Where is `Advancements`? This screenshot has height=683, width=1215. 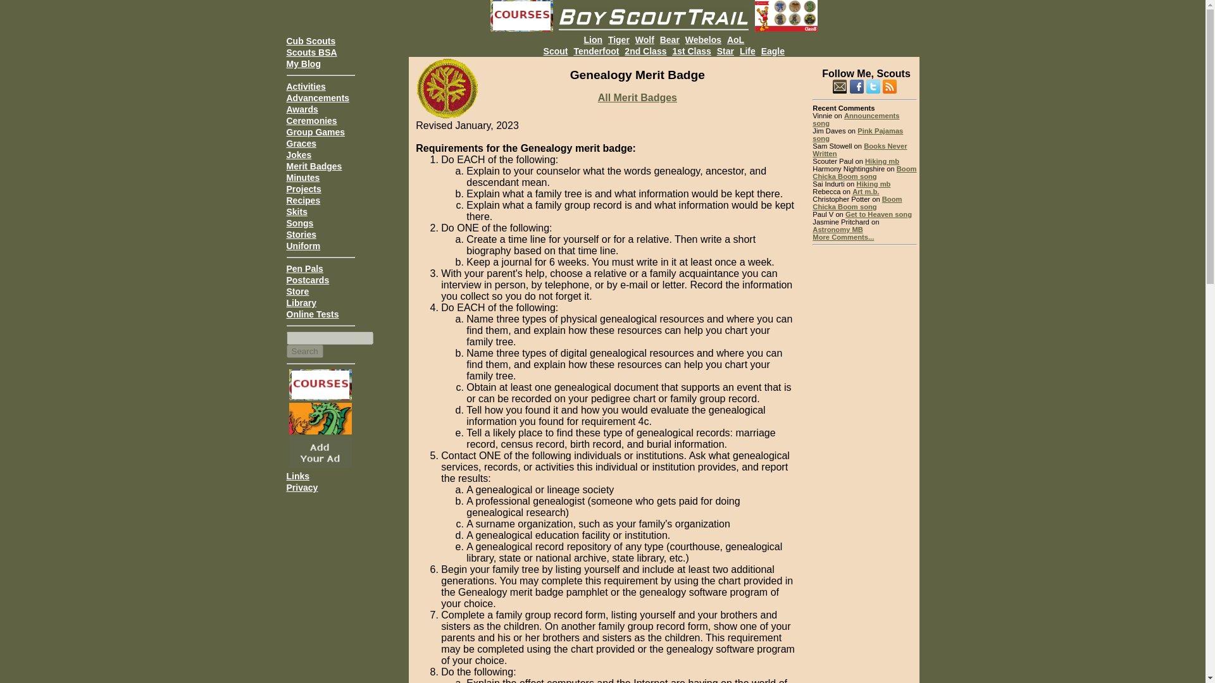 Advancements is located at coordinates (318, 97).